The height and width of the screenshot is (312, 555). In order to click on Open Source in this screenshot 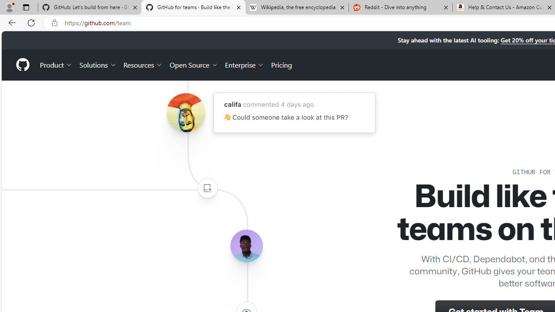, I will do `click(193, 64)`.